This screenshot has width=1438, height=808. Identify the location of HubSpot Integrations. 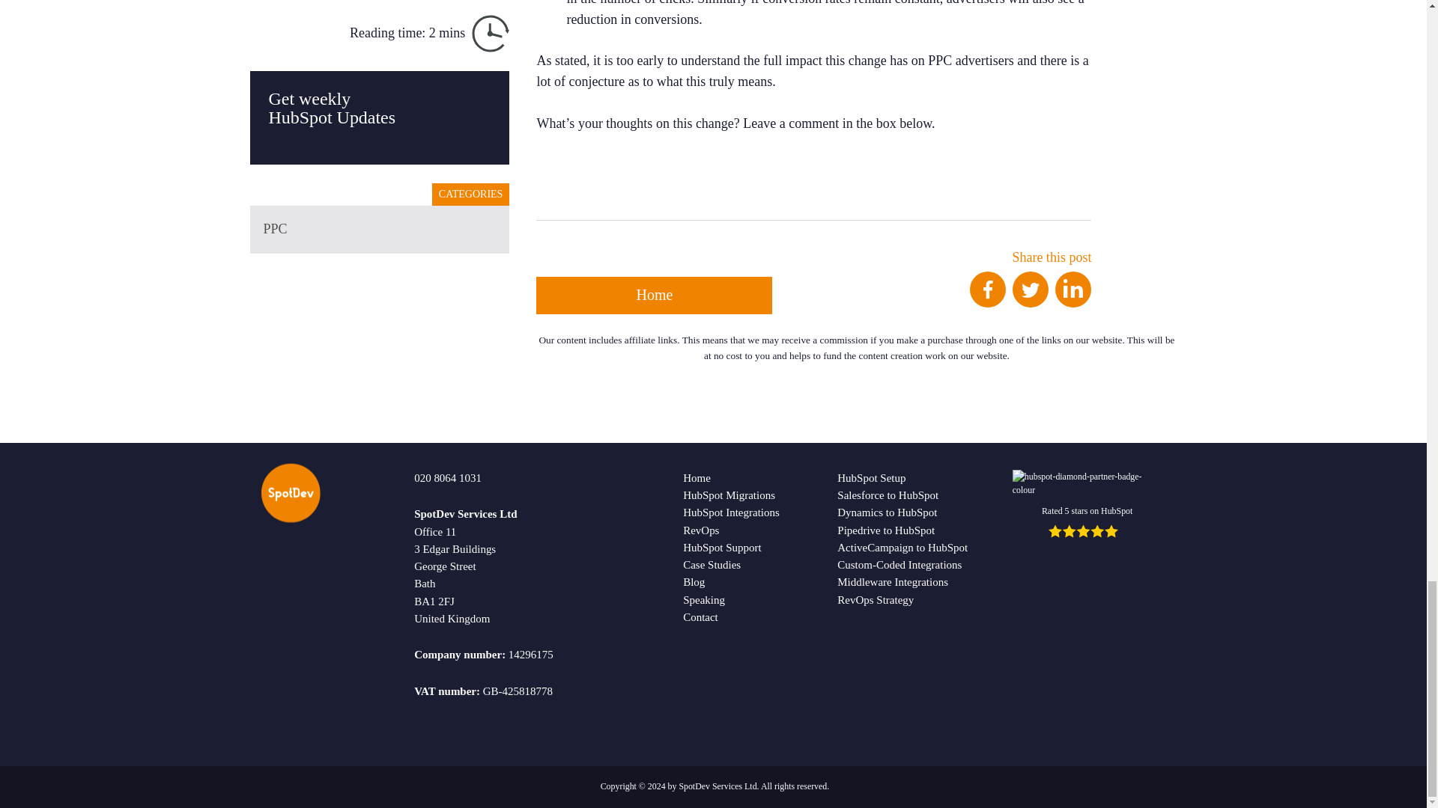
(731, 512).